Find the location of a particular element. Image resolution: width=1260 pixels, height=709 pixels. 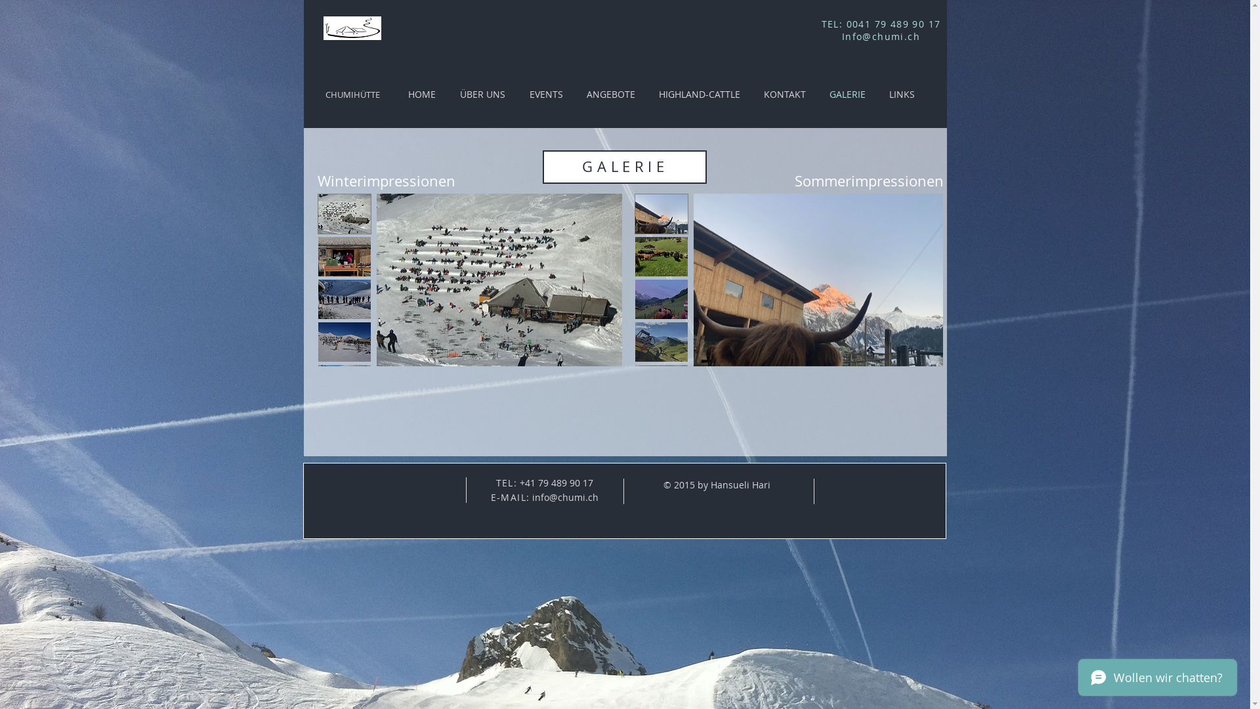

info@chumi.ch is located at coordinates (566, 497).